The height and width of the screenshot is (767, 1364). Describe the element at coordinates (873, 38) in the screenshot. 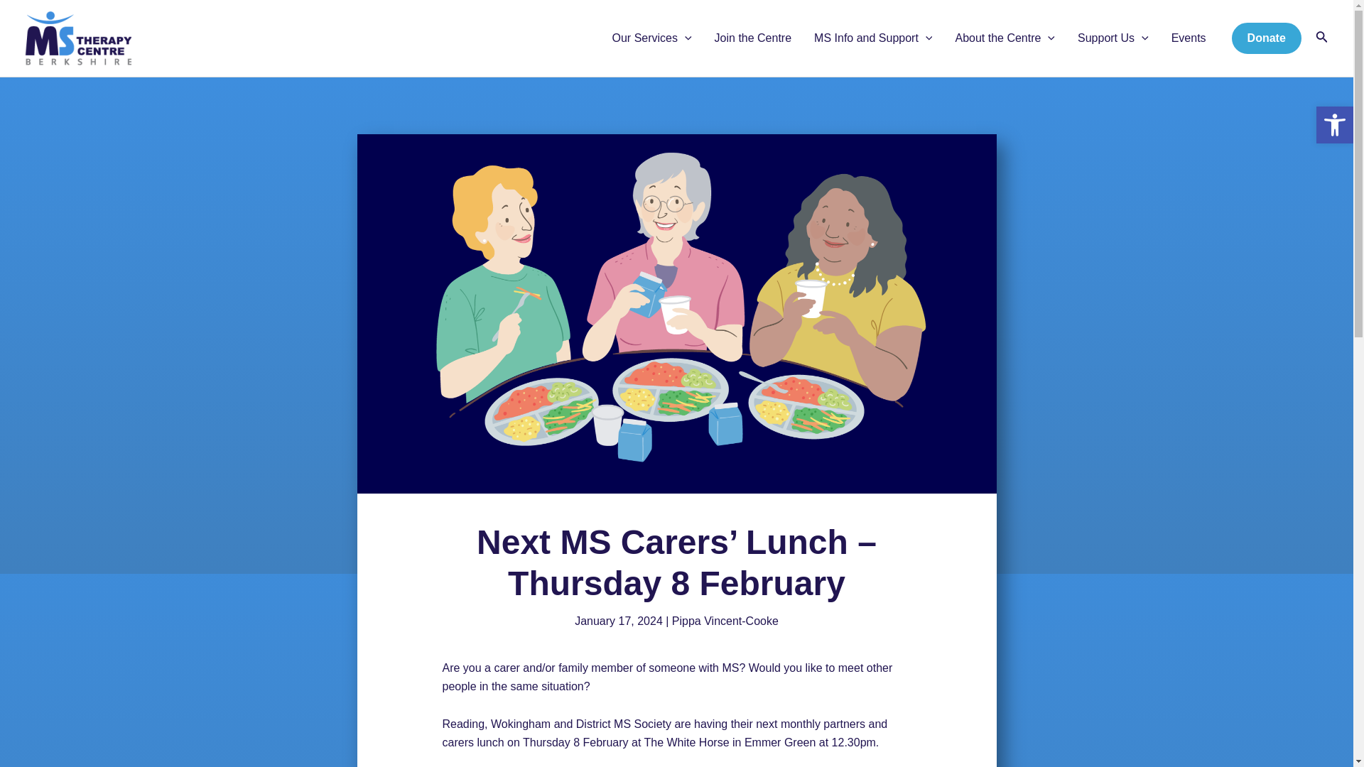

I see `Join the Centre` at that location.